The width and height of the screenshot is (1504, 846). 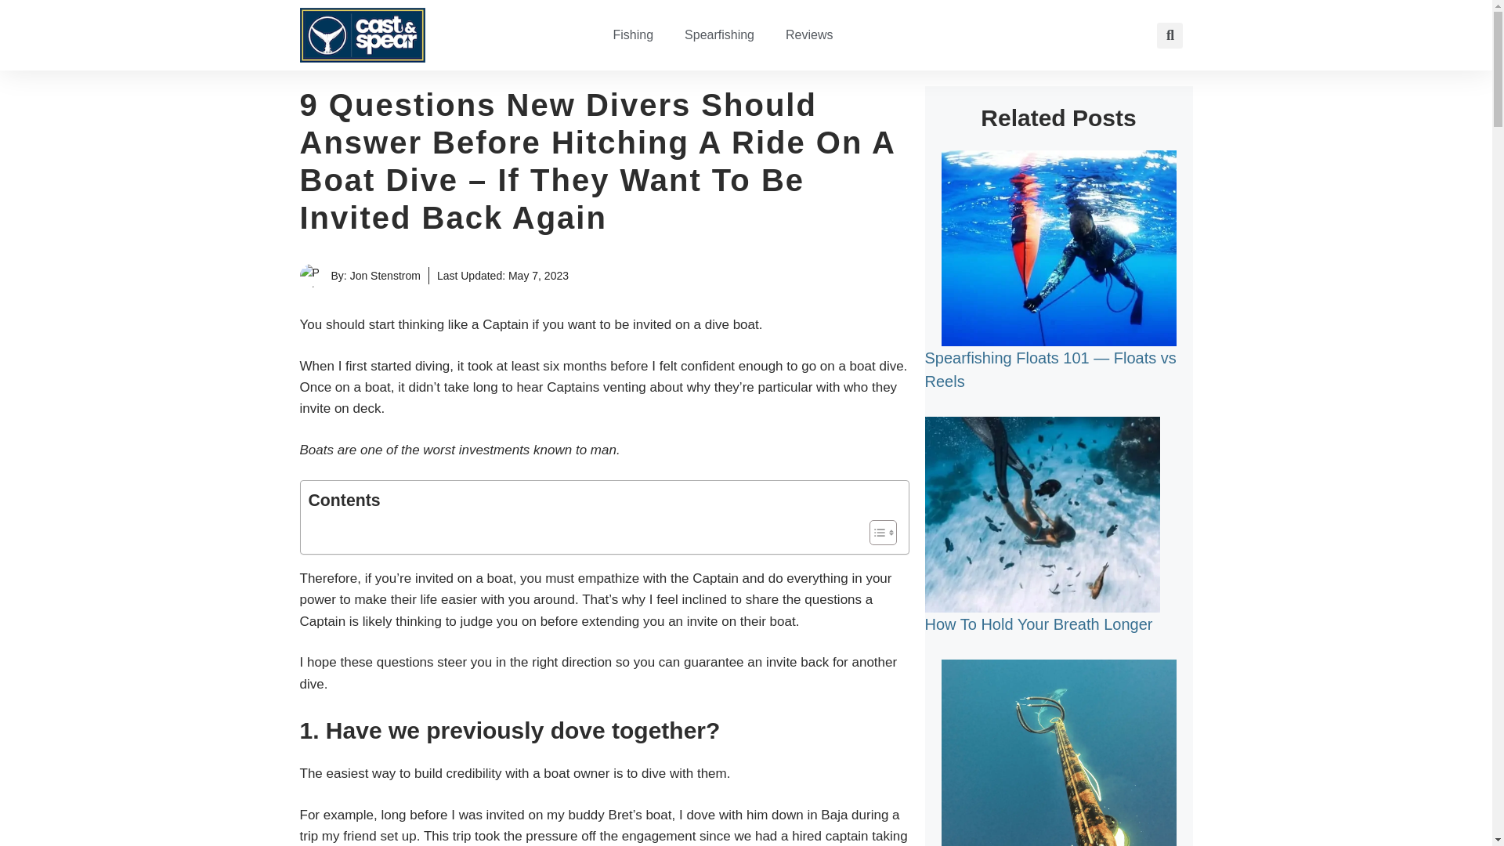 I want to click on Reviews, so click(x=808, y=34).